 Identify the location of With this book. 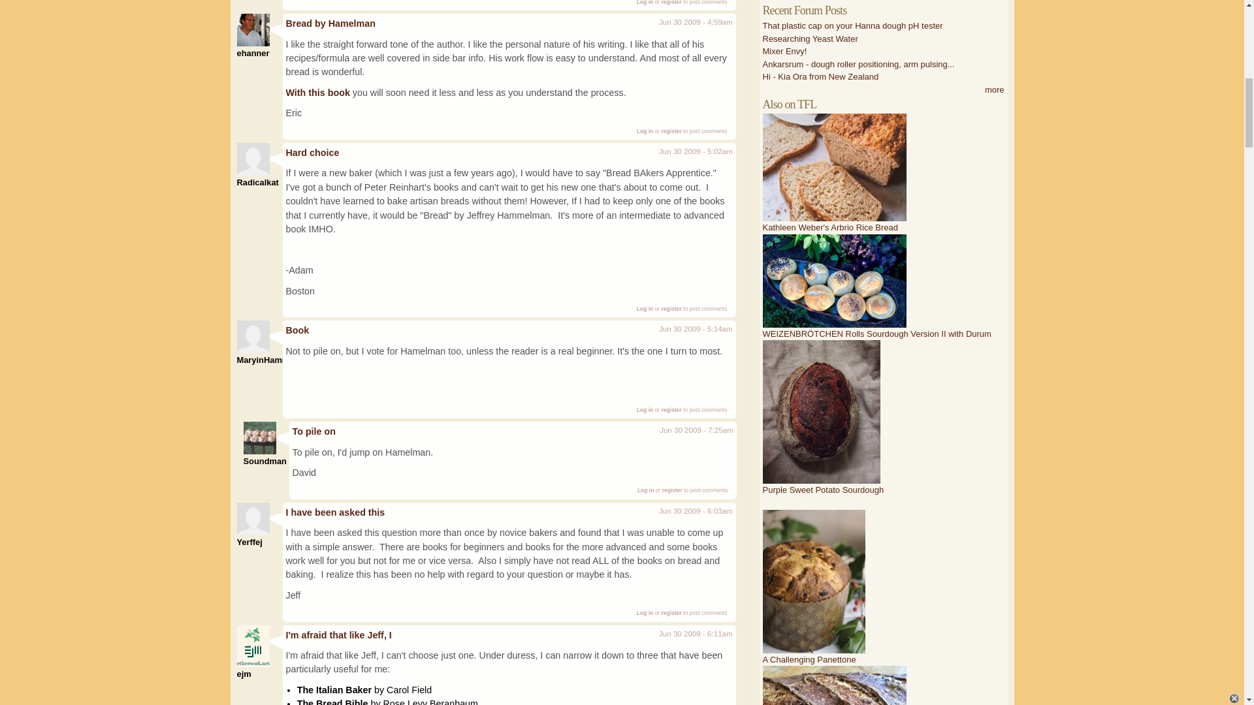
(317, 93).